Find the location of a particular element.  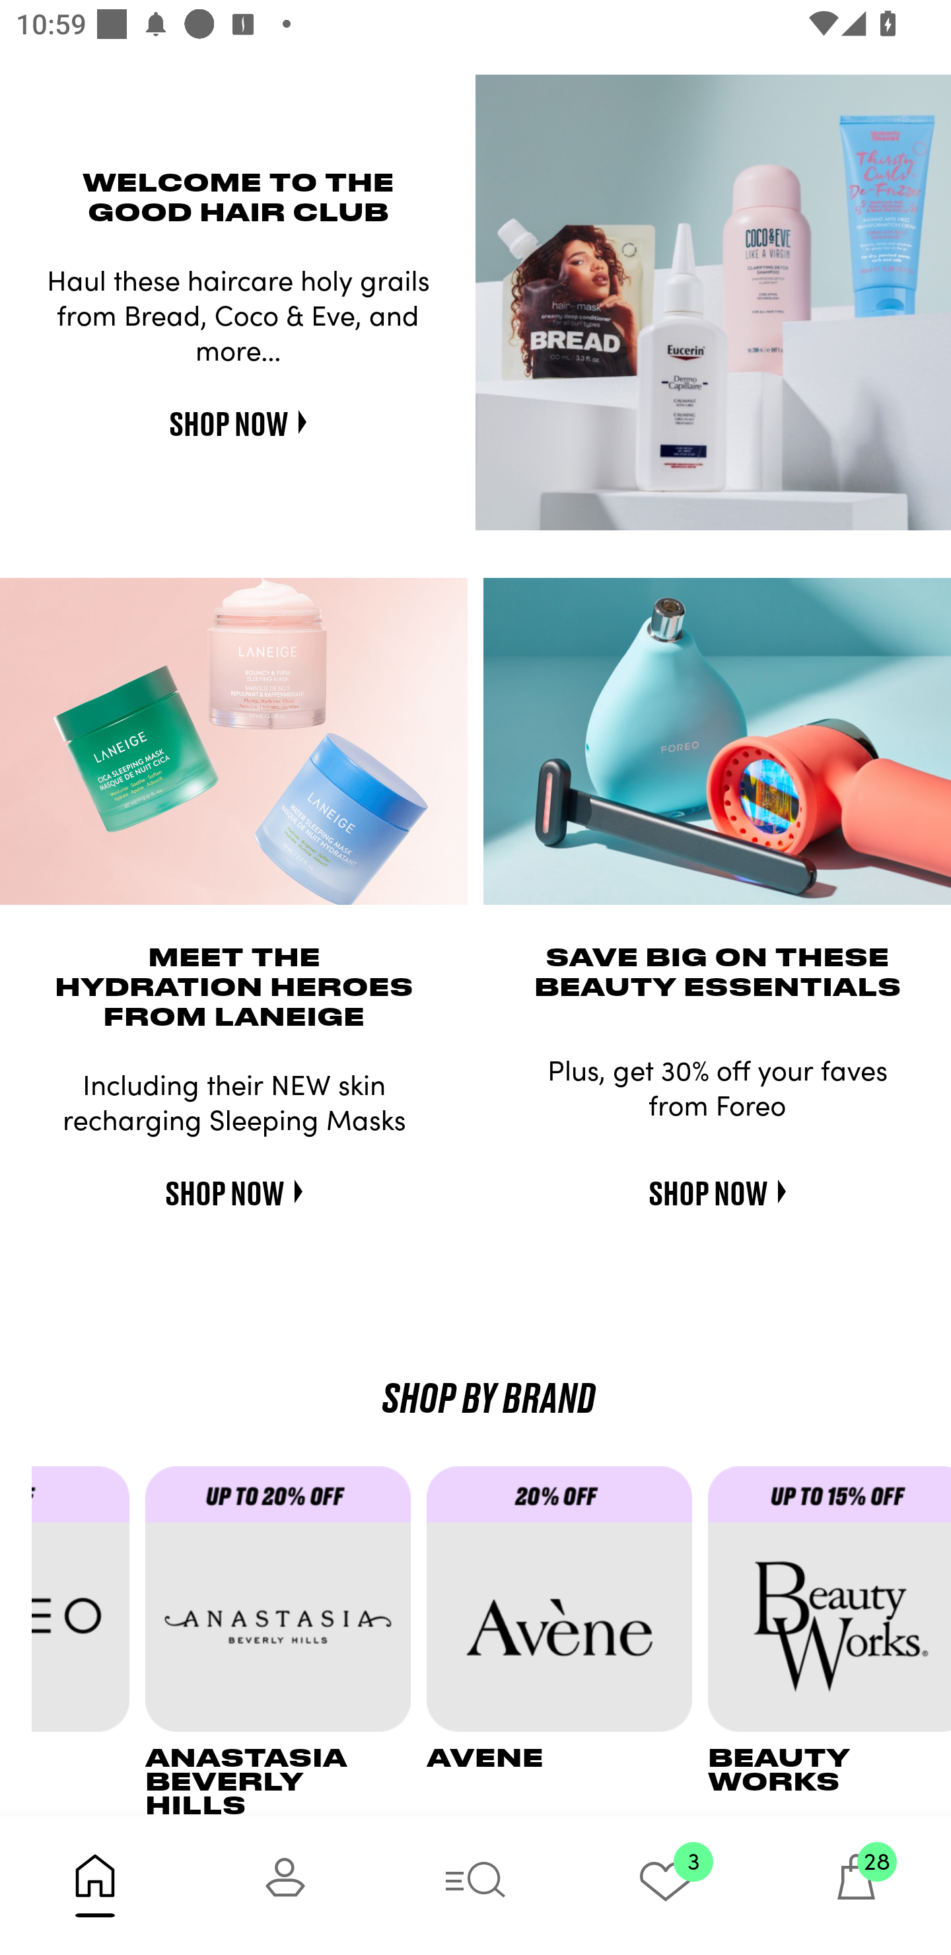

ANASTASIA BEVERLY HILLS is located at coordinates (286, 1641).